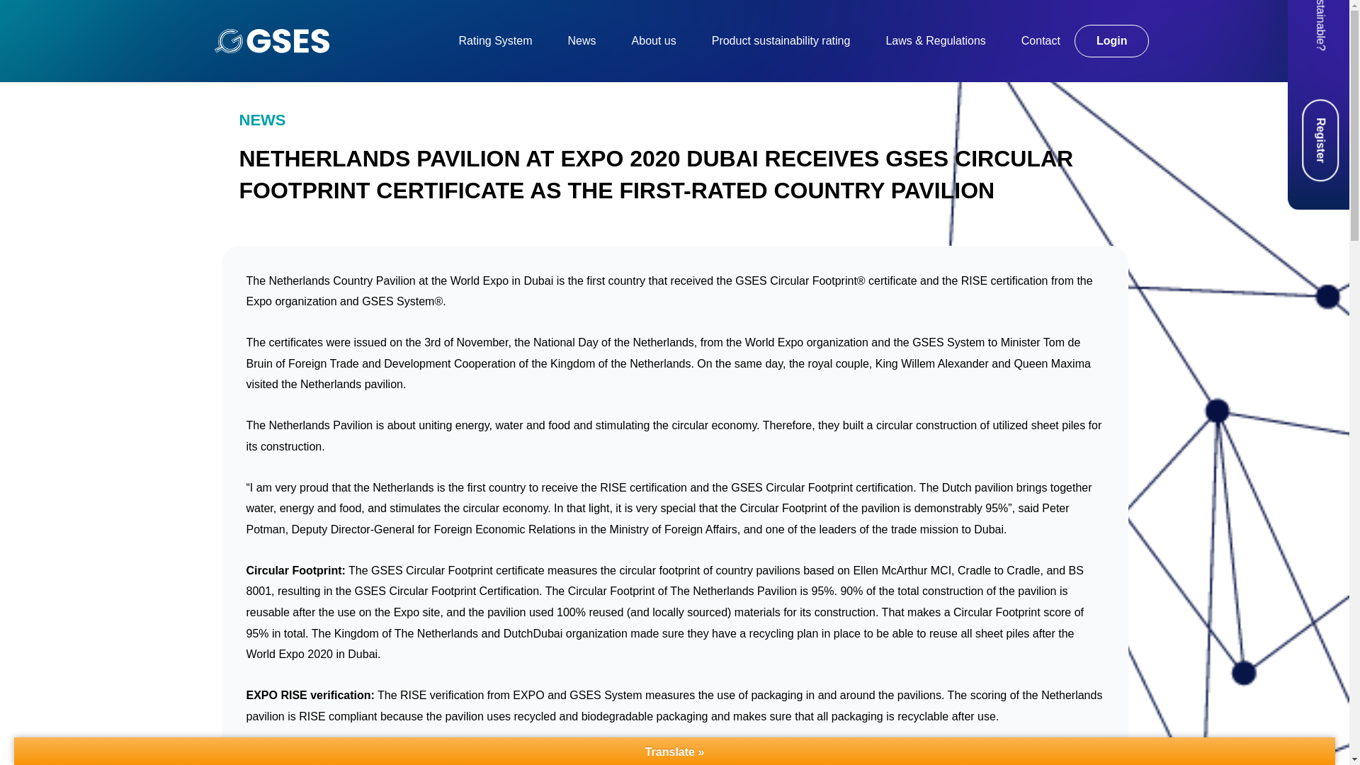 The image size is (1360, 765). What do you see at coordinates (496, 40) in the screenshot?
I see `Rating System` at bounding box center [496, 40].